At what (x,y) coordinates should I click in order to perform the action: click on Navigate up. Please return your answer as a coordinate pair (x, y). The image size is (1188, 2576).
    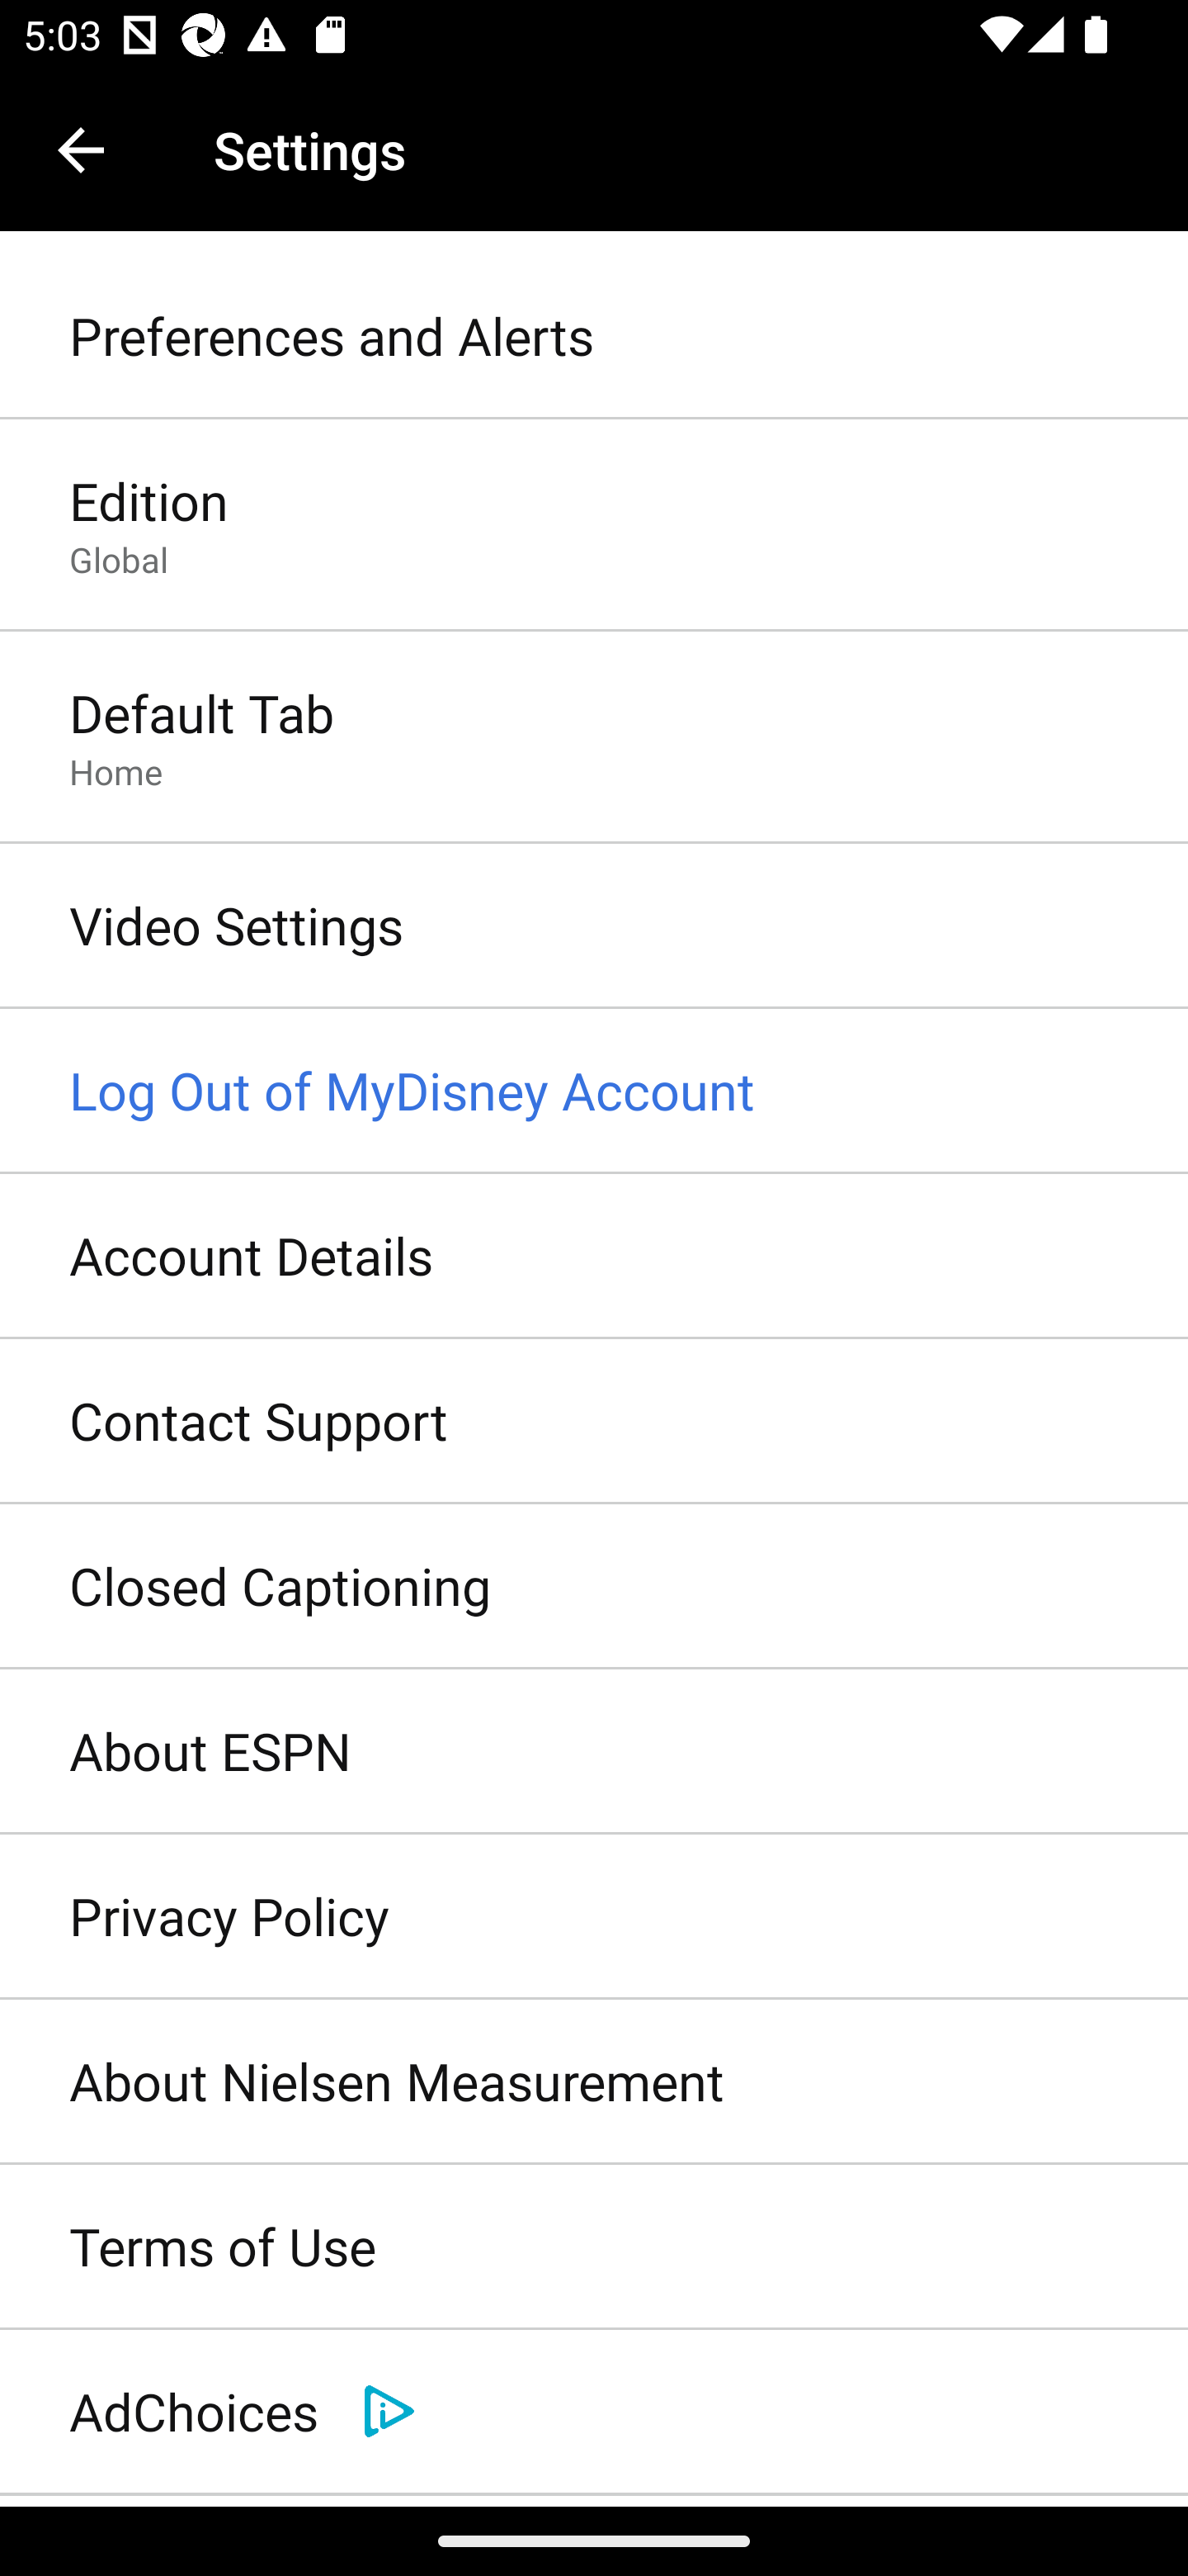
    Looking at the image, I should click on (81, 150).